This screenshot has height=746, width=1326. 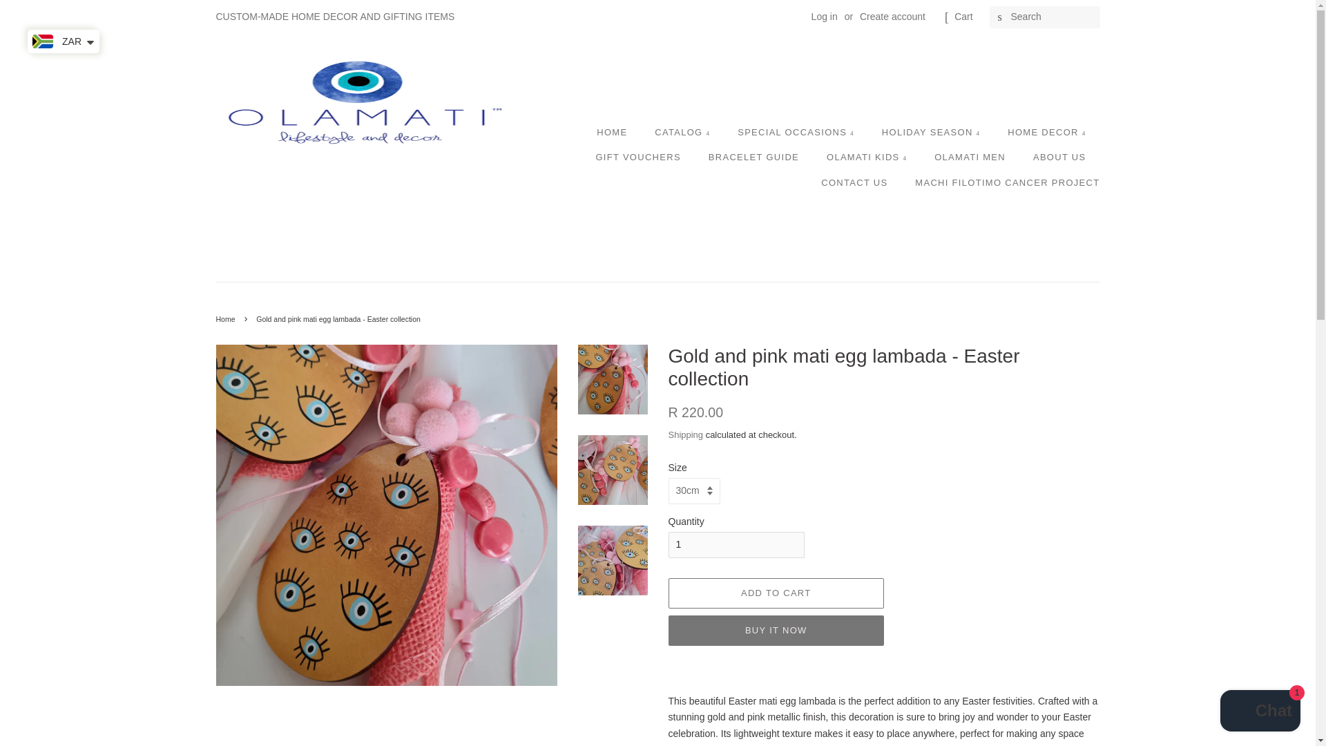 I want to click on Cart, so click(x=963, y=17).